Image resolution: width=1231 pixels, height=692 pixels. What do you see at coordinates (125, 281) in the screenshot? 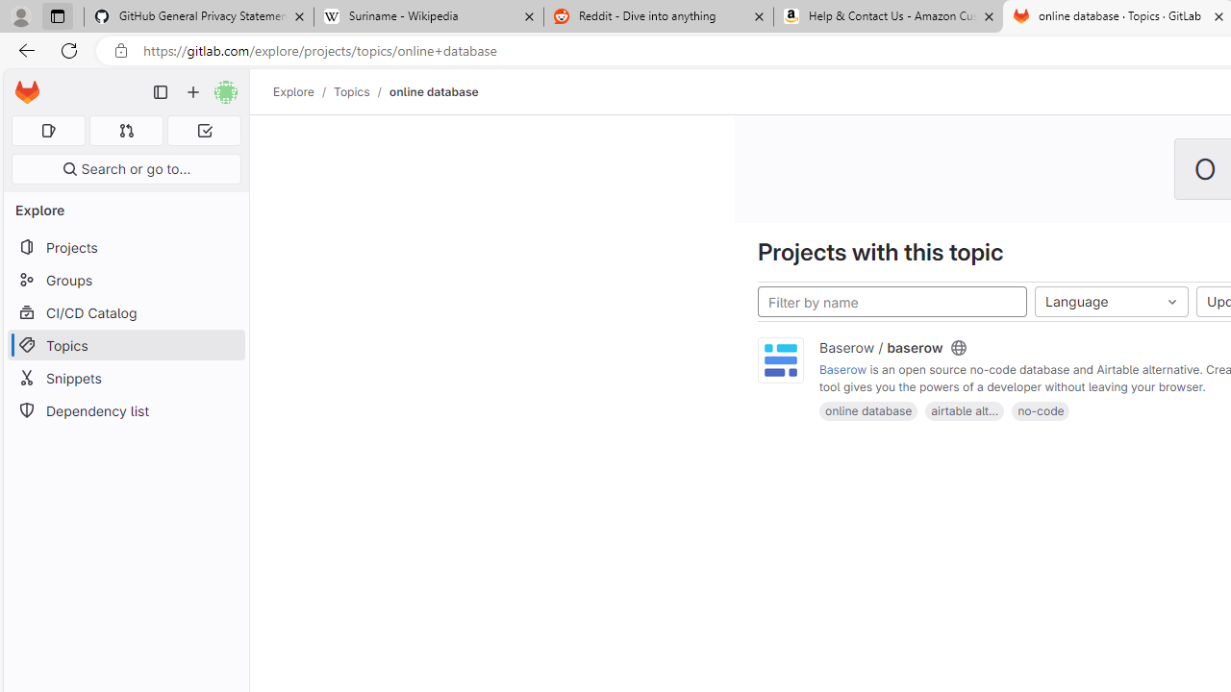
I see `Groups` at bounding box center [125, 281].